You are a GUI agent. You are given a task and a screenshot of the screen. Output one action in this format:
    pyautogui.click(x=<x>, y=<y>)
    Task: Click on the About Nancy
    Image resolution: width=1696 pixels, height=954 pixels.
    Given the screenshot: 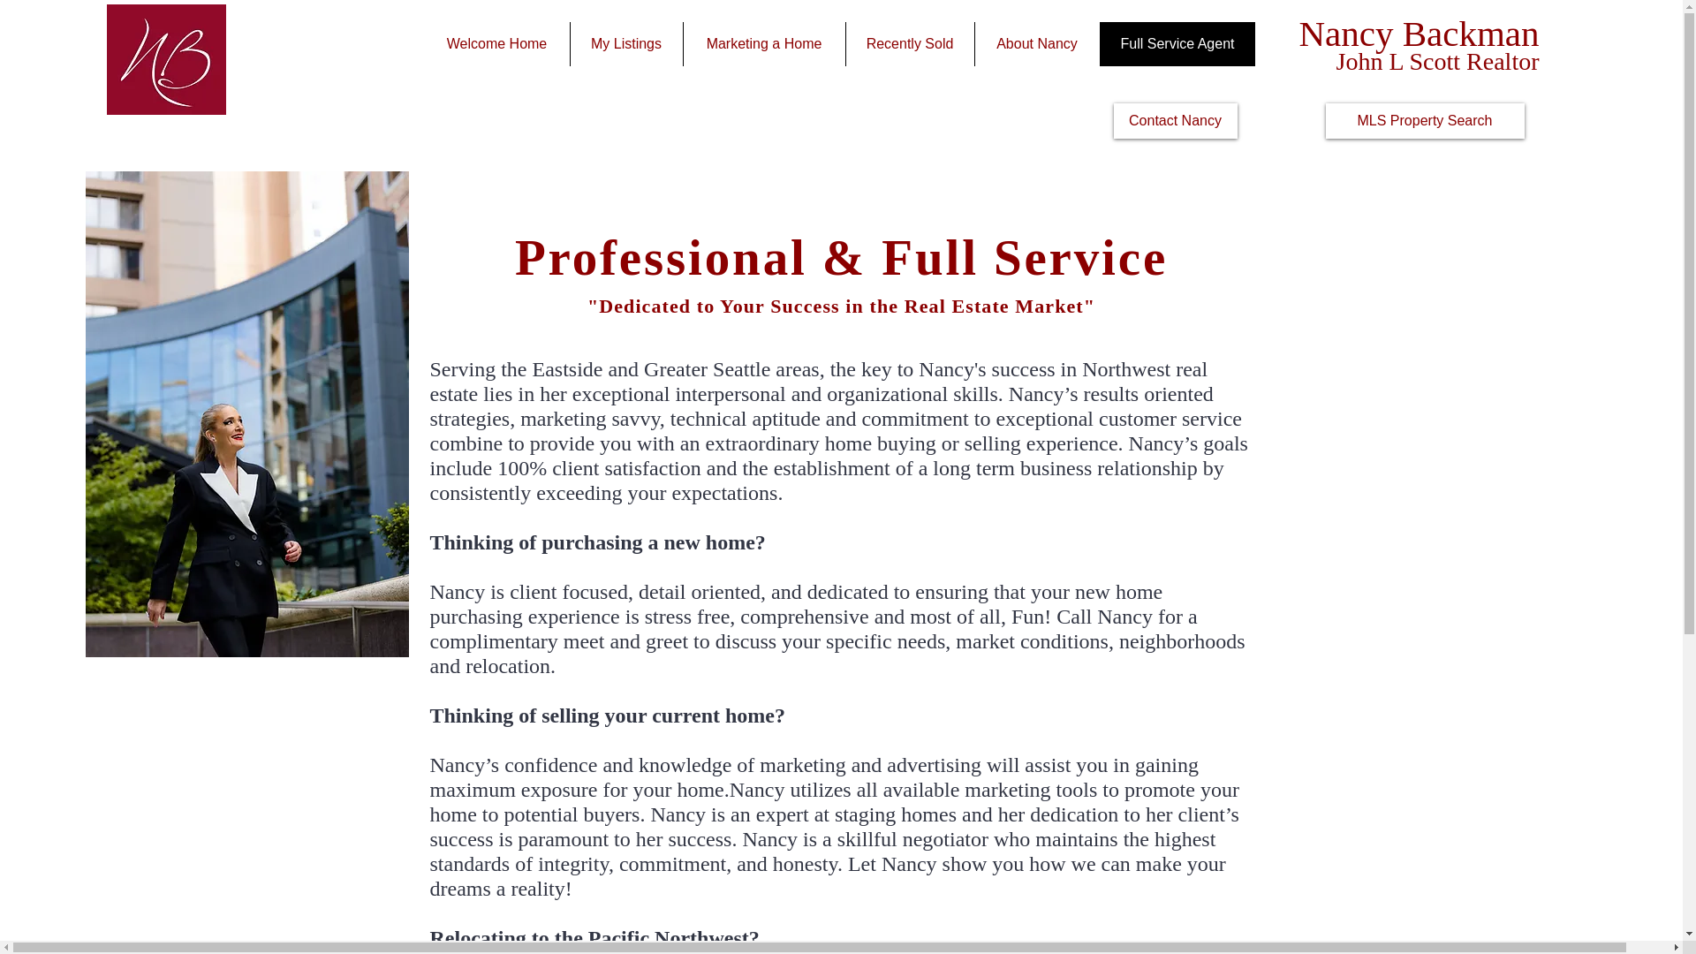 What is the action you would take?
    pyautogui.click(x=1036, y=43)
    